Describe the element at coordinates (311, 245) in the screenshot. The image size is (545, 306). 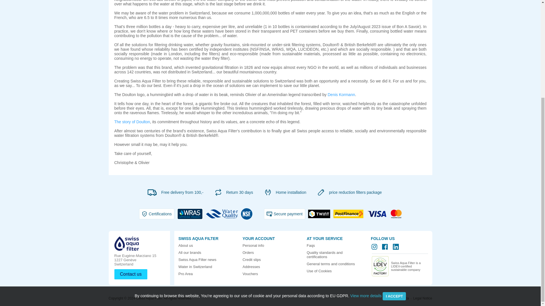
I see `Swissaquafilter :` at that location.